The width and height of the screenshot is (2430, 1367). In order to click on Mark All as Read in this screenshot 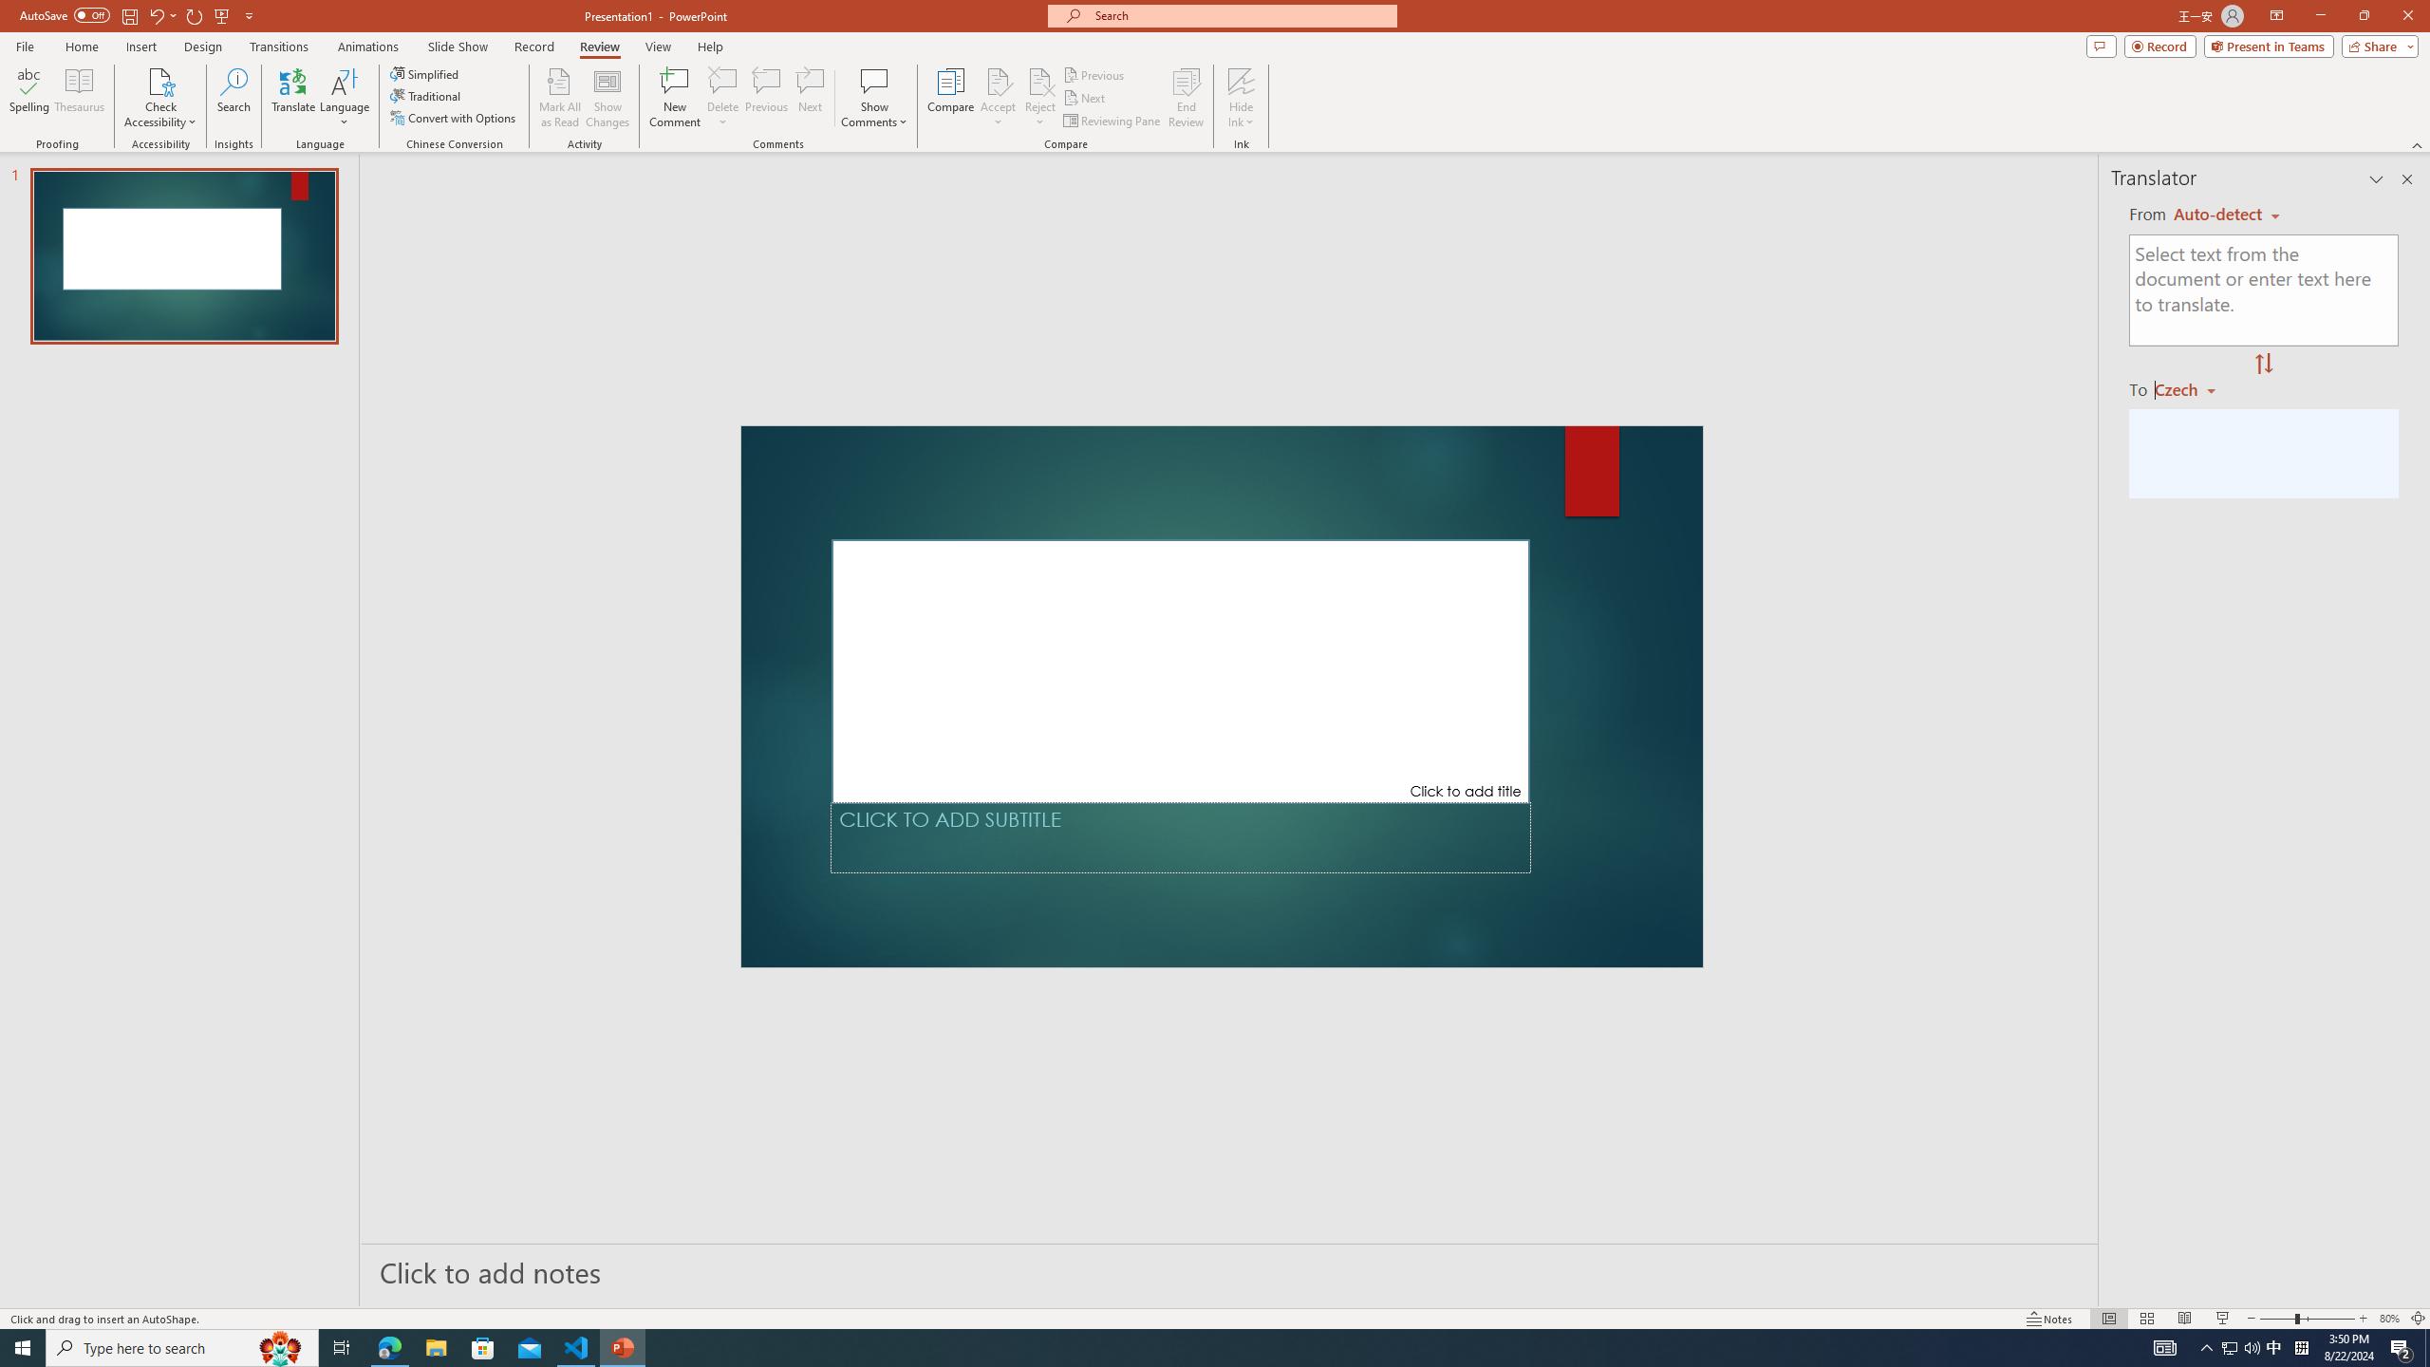, I will do `click(560, 98)`.